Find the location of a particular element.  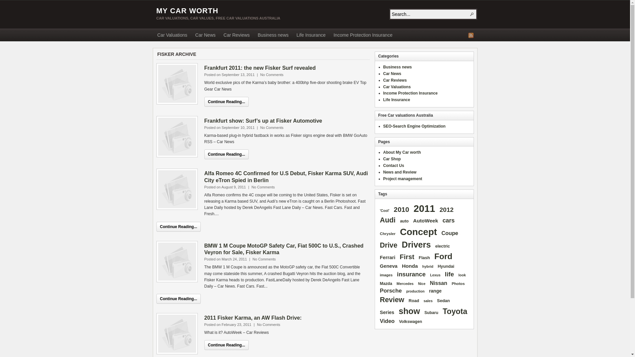

Nice is located at coordinates (422, 284).